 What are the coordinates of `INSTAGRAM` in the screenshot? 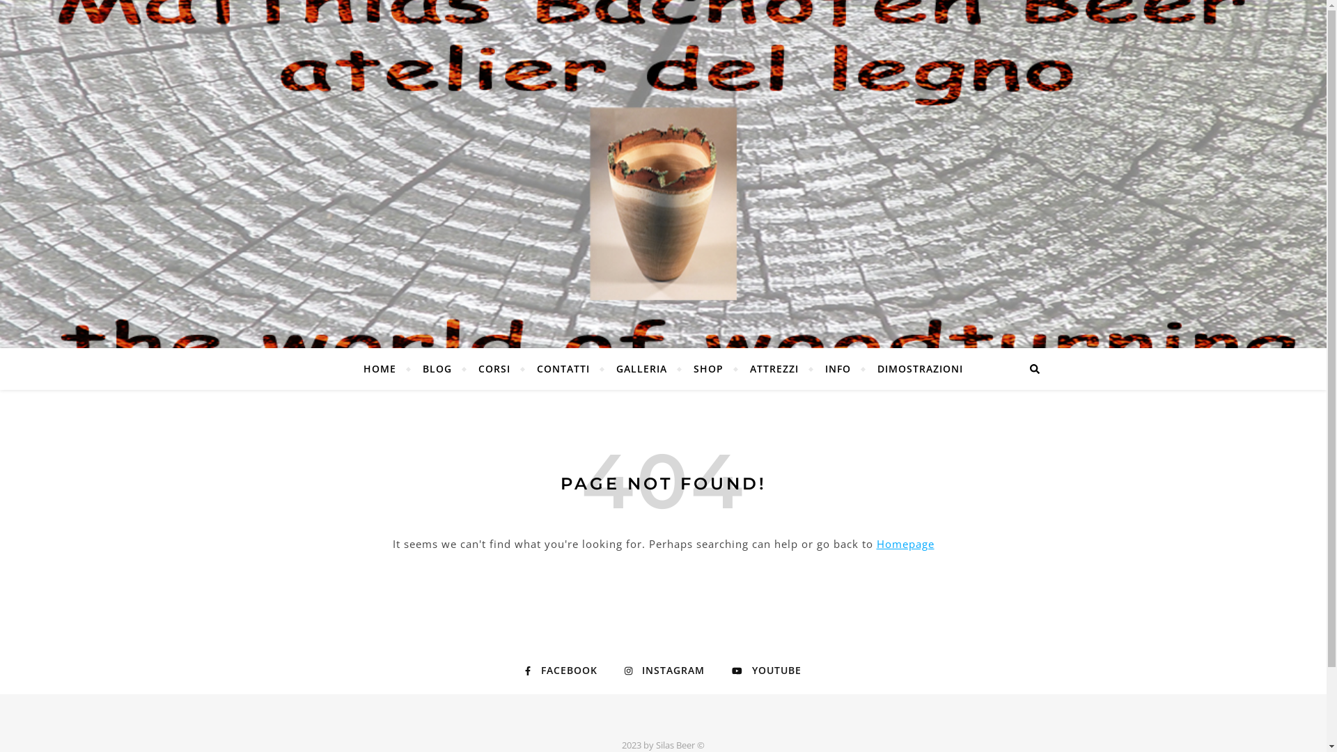 It's located at (664, 671).